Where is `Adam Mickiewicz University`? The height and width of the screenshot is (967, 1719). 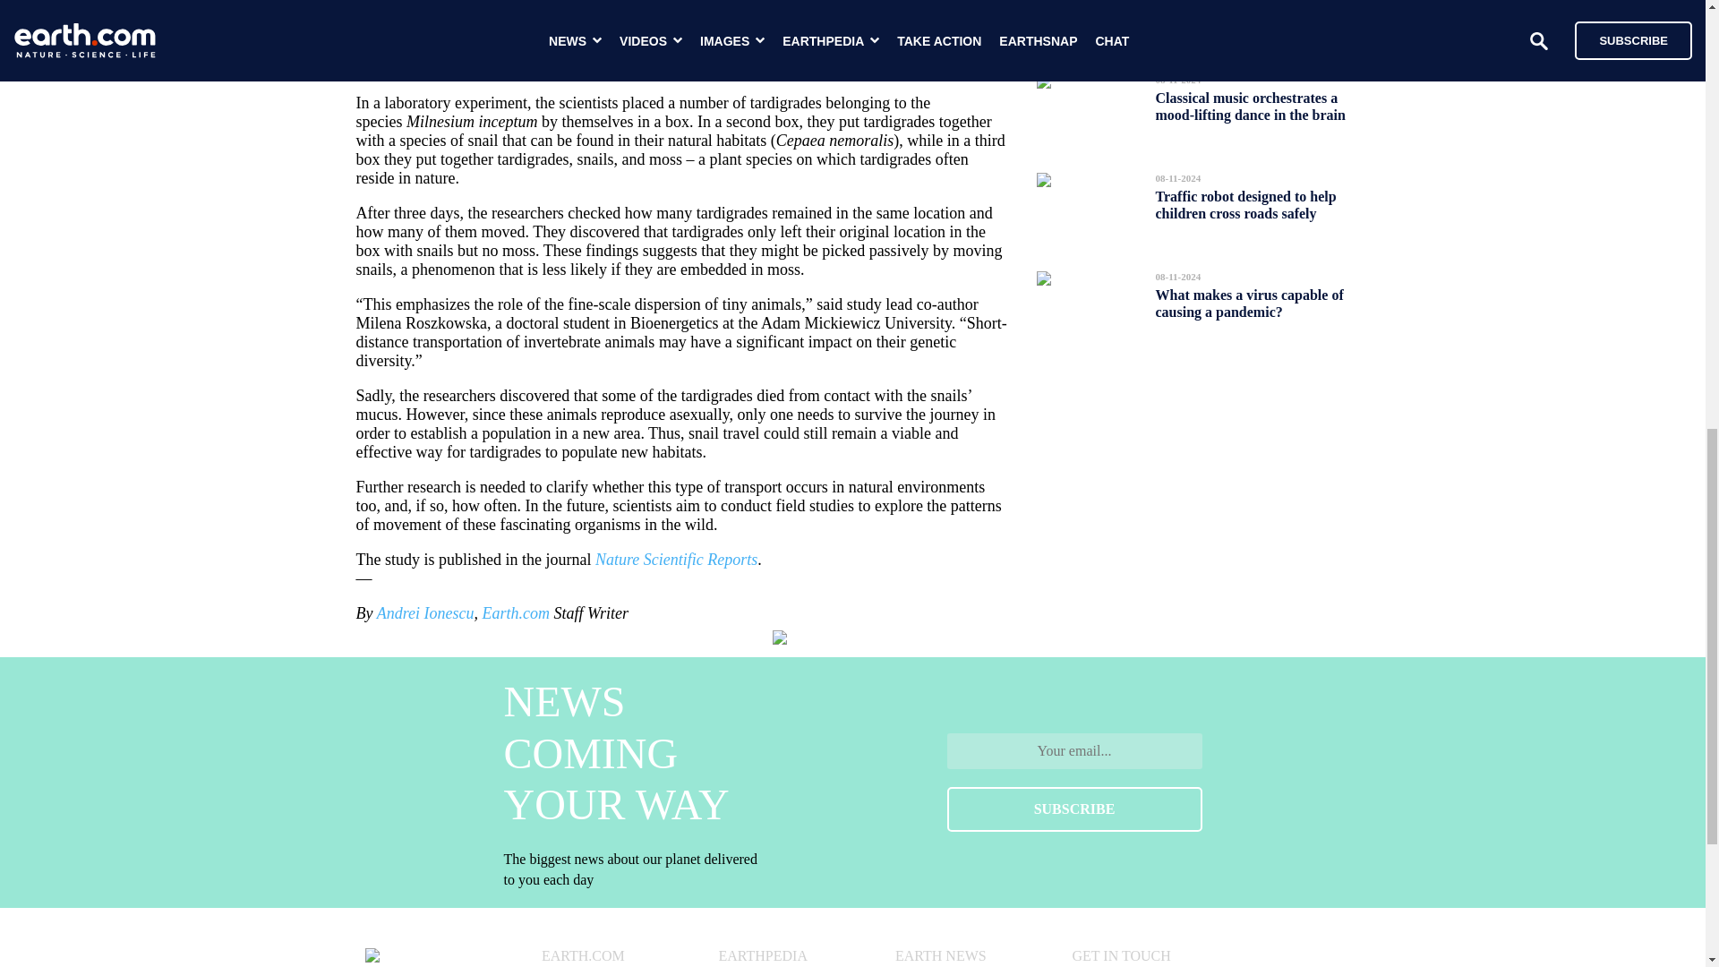
Adam Mickiewicz University is located at coordinates (808, 30).